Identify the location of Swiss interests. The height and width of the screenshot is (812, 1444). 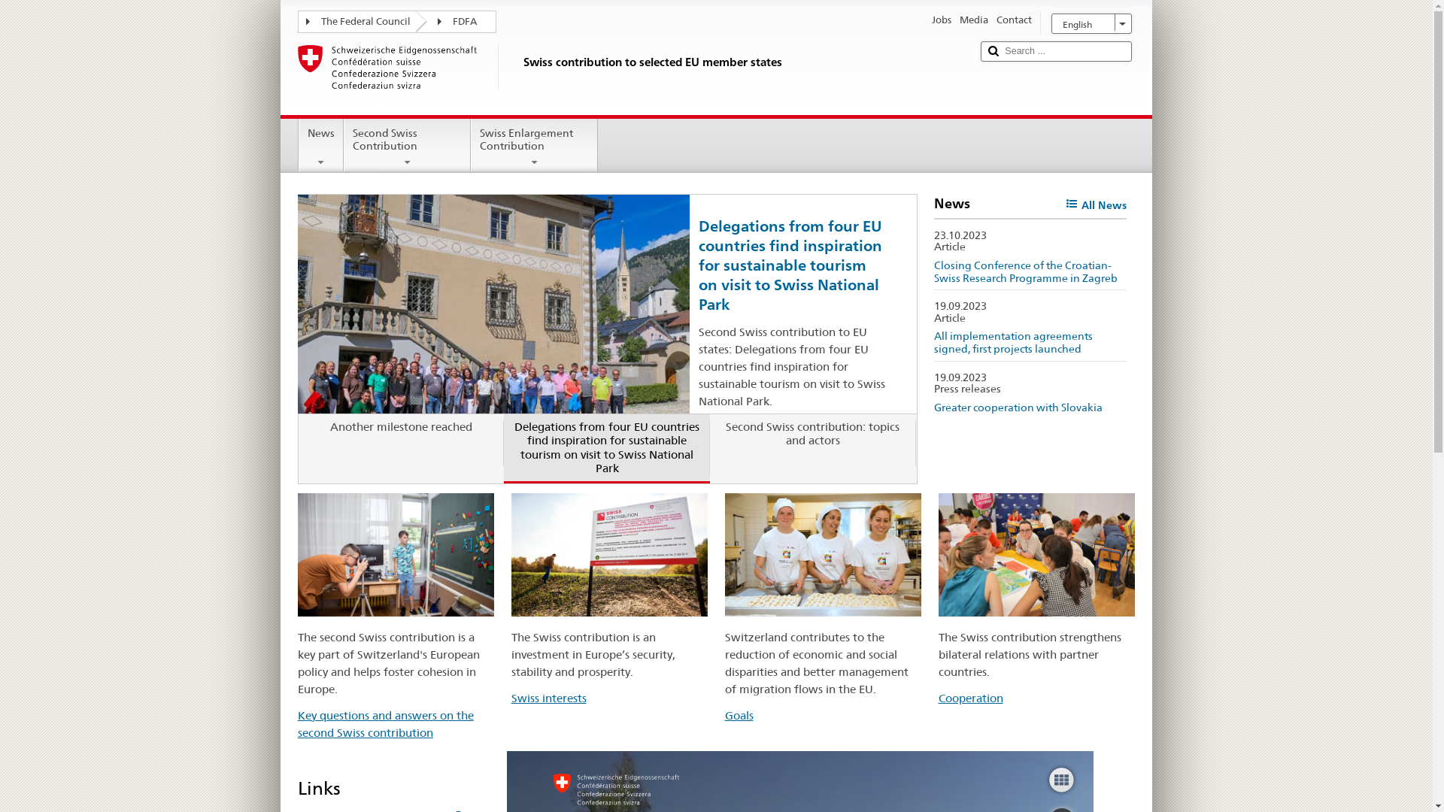
(549, 698).